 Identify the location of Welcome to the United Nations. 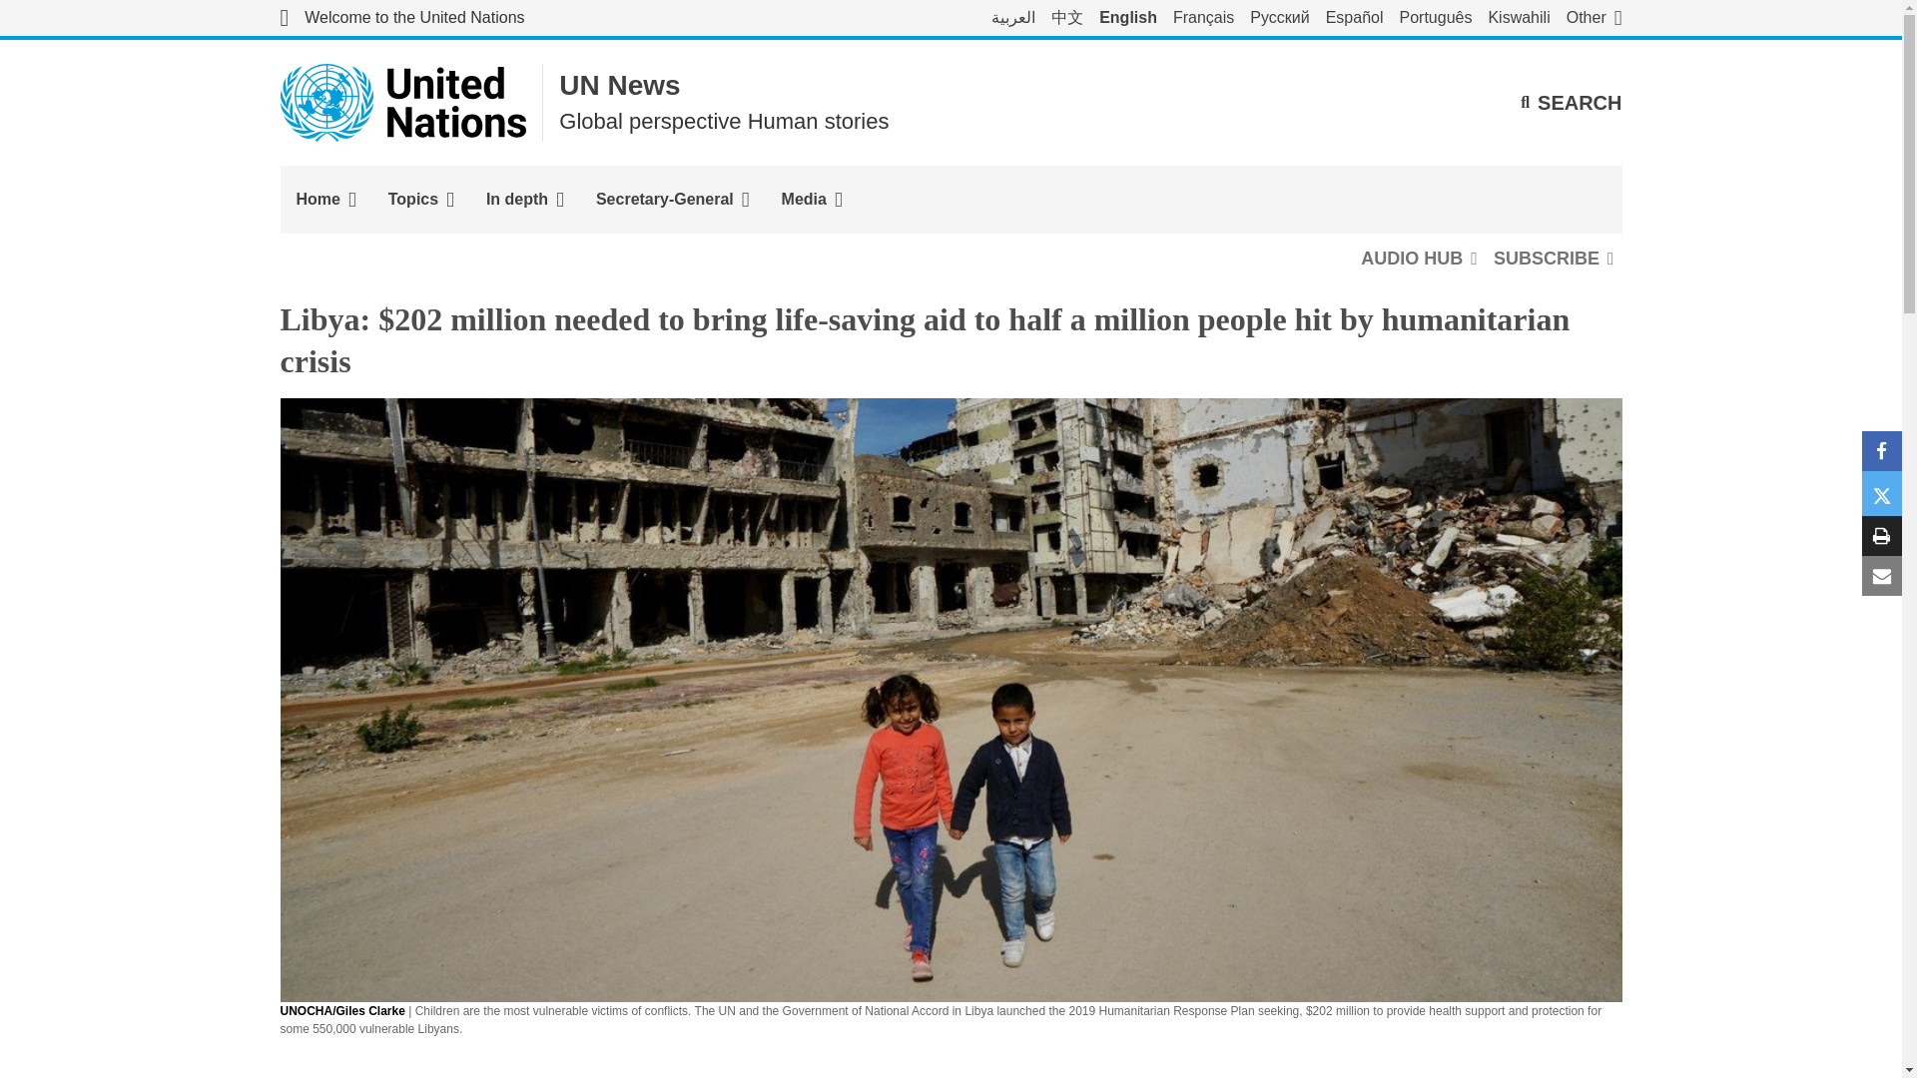
(401, 18).